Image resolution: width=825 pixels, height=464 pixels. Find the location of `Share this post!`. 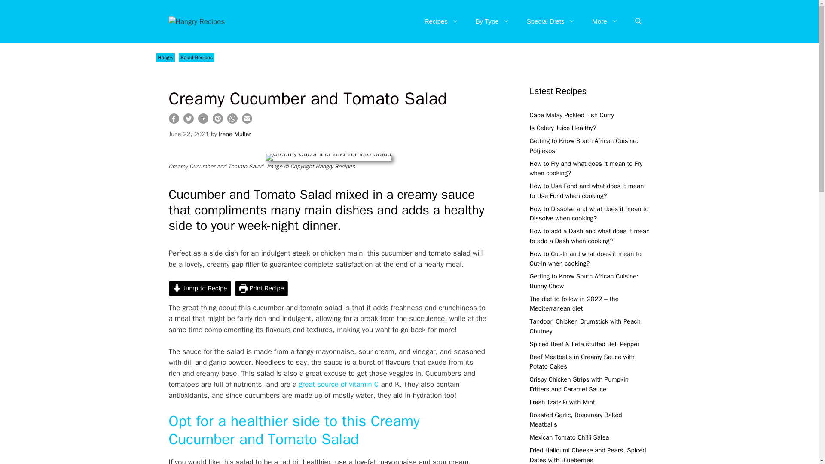

Share this post! is located at coordinates (203, 121).